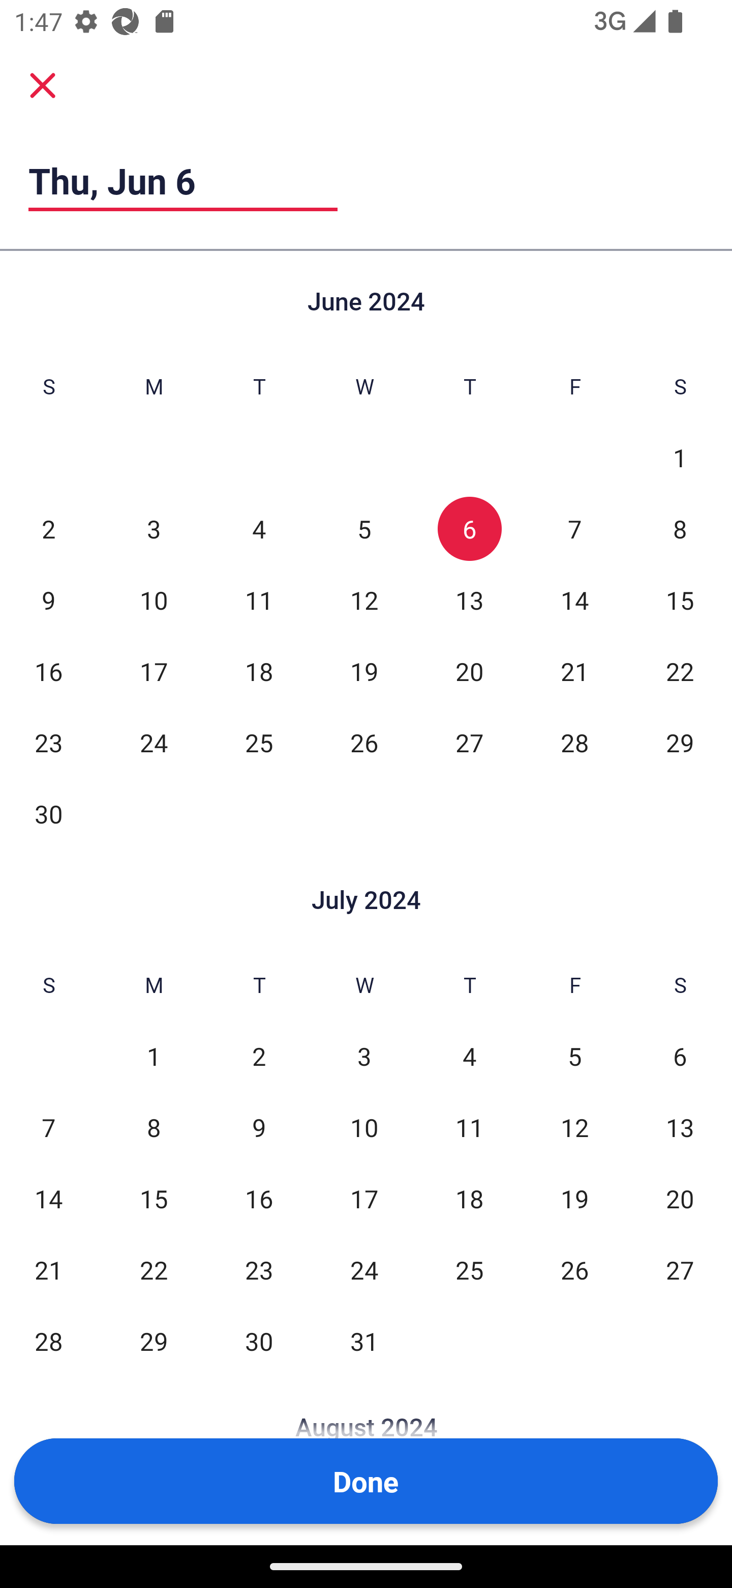 The width and height of the screenshot is (732, 1588). I want to click on 21 Fri, Jun 21, Not Selected, so click(574, 671).